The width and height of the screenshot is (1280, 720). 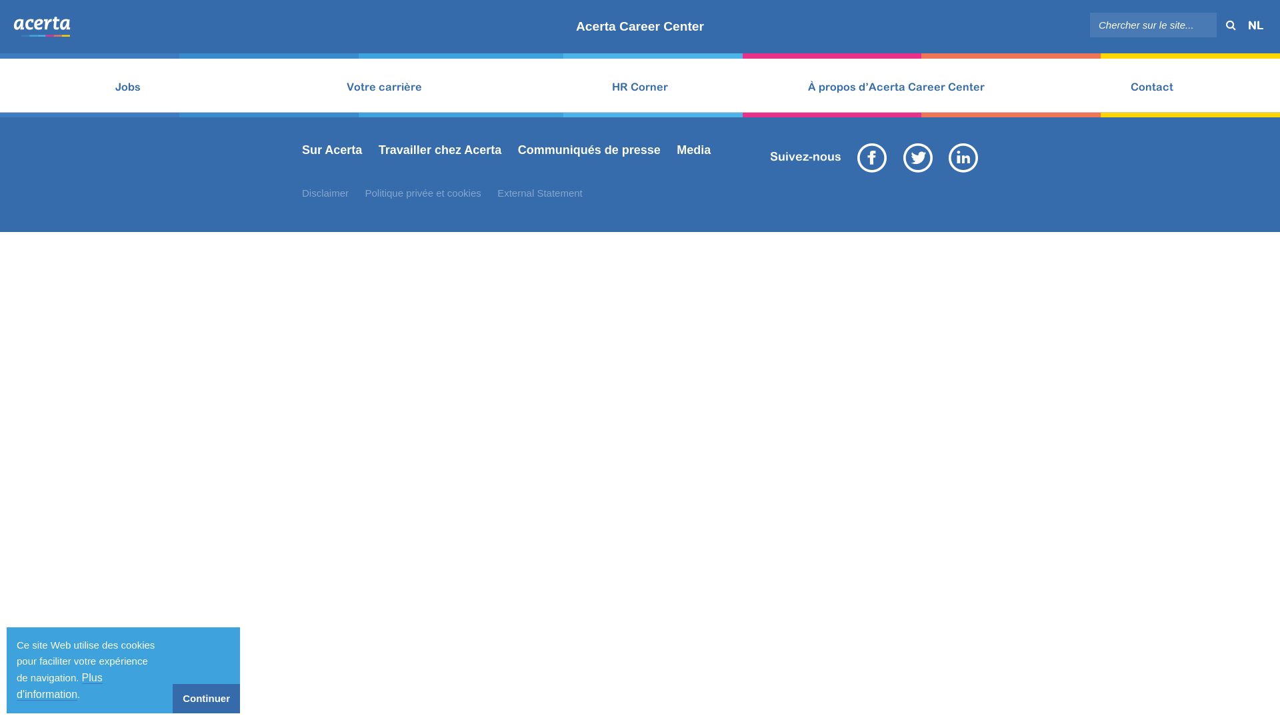 What do you see at coordinates (693, 151) in the screenshot?
I see `Media` at bounding box center [693, 151].